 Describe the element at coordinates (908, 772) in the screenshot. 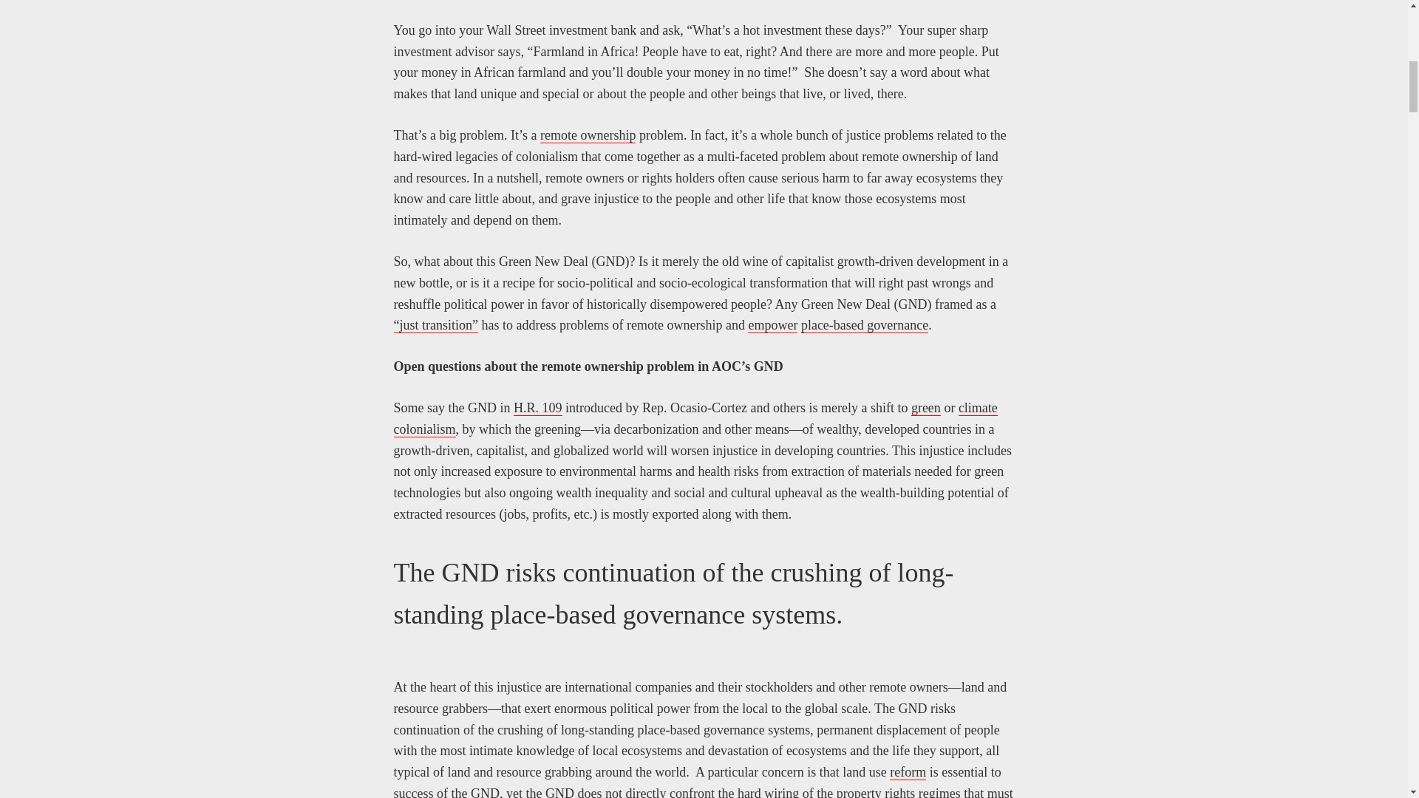

I see `reform` at that location.